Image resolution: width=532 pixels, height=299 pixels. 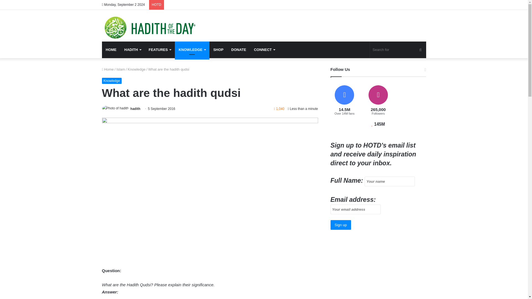 I want to click on hadith, so click(x=135, y=109).